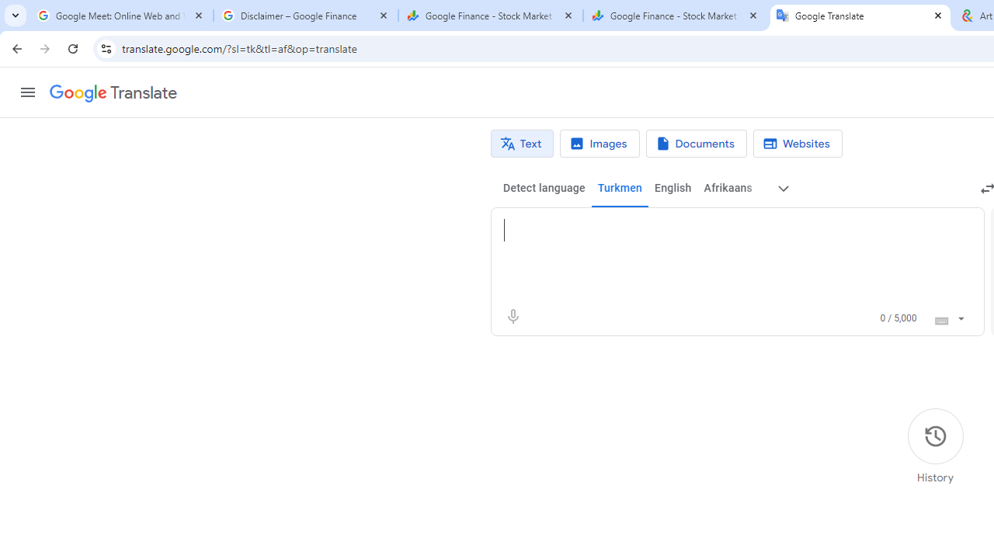  Describe the element at coordinates (28, 92) in the screenshot. I see `Main menu` at that location.